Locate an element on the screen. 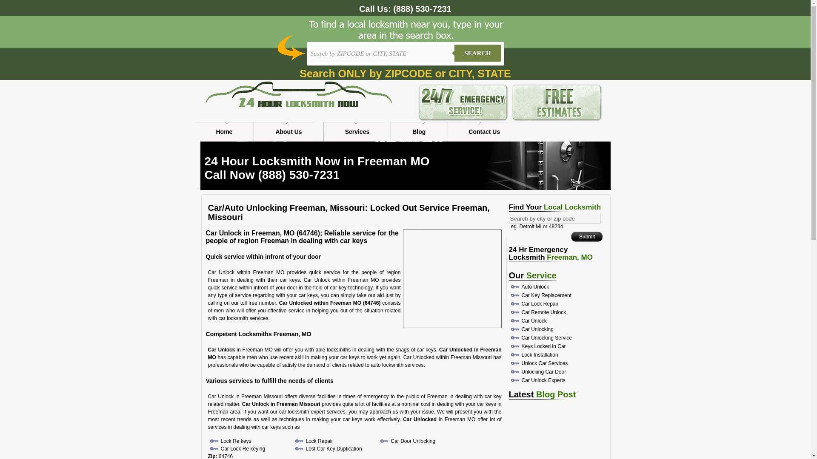 The width and height of the screenshot is (817, 459). SEARCH is located at coordinates (477, 53).